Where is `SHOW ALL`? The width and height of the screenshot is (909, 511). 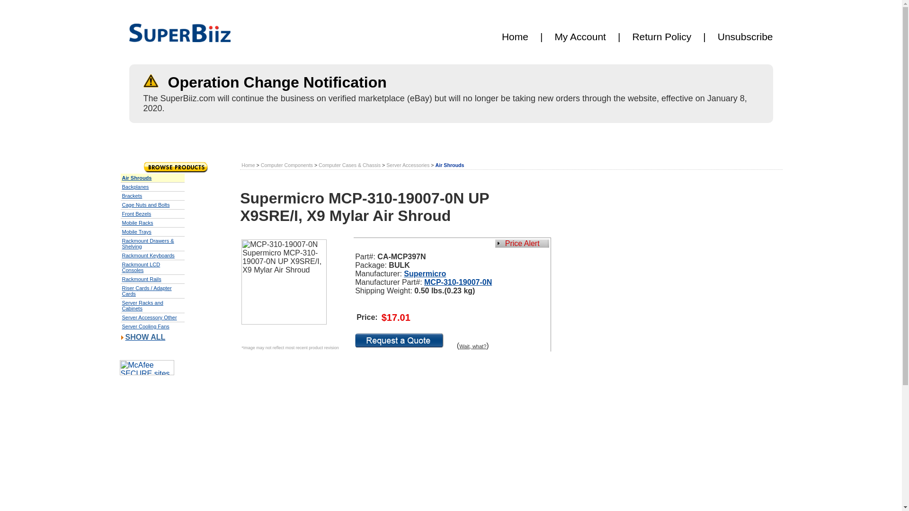 SHOW ALL is located at coordinates (145, 337).